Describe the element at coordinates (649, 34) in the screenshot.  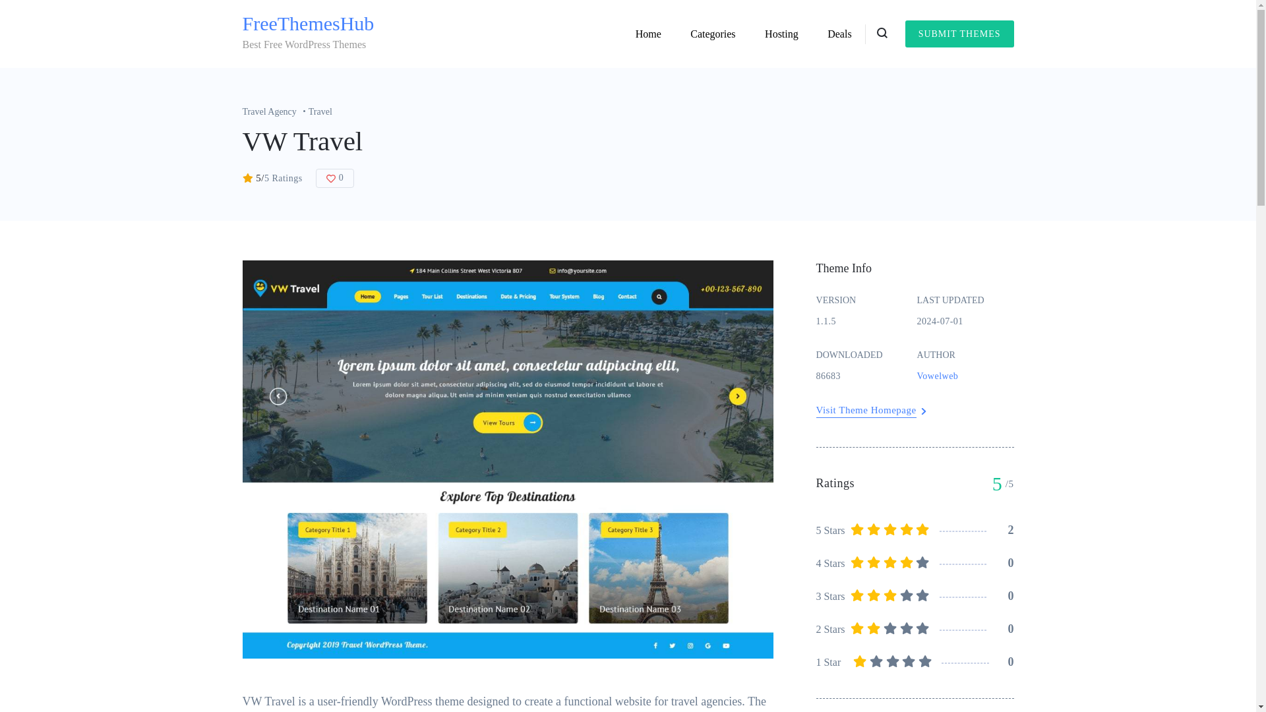
I see `Home` at that location.